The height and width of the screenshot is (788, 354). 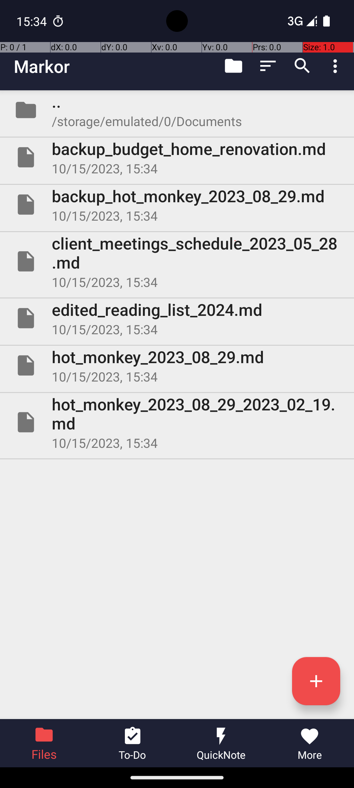 What do you see at coordinates (177, 205) in the screenshot?
I see `File backup_hot_monkey_2023_08_29.md ` at bounding box center [177, 205].